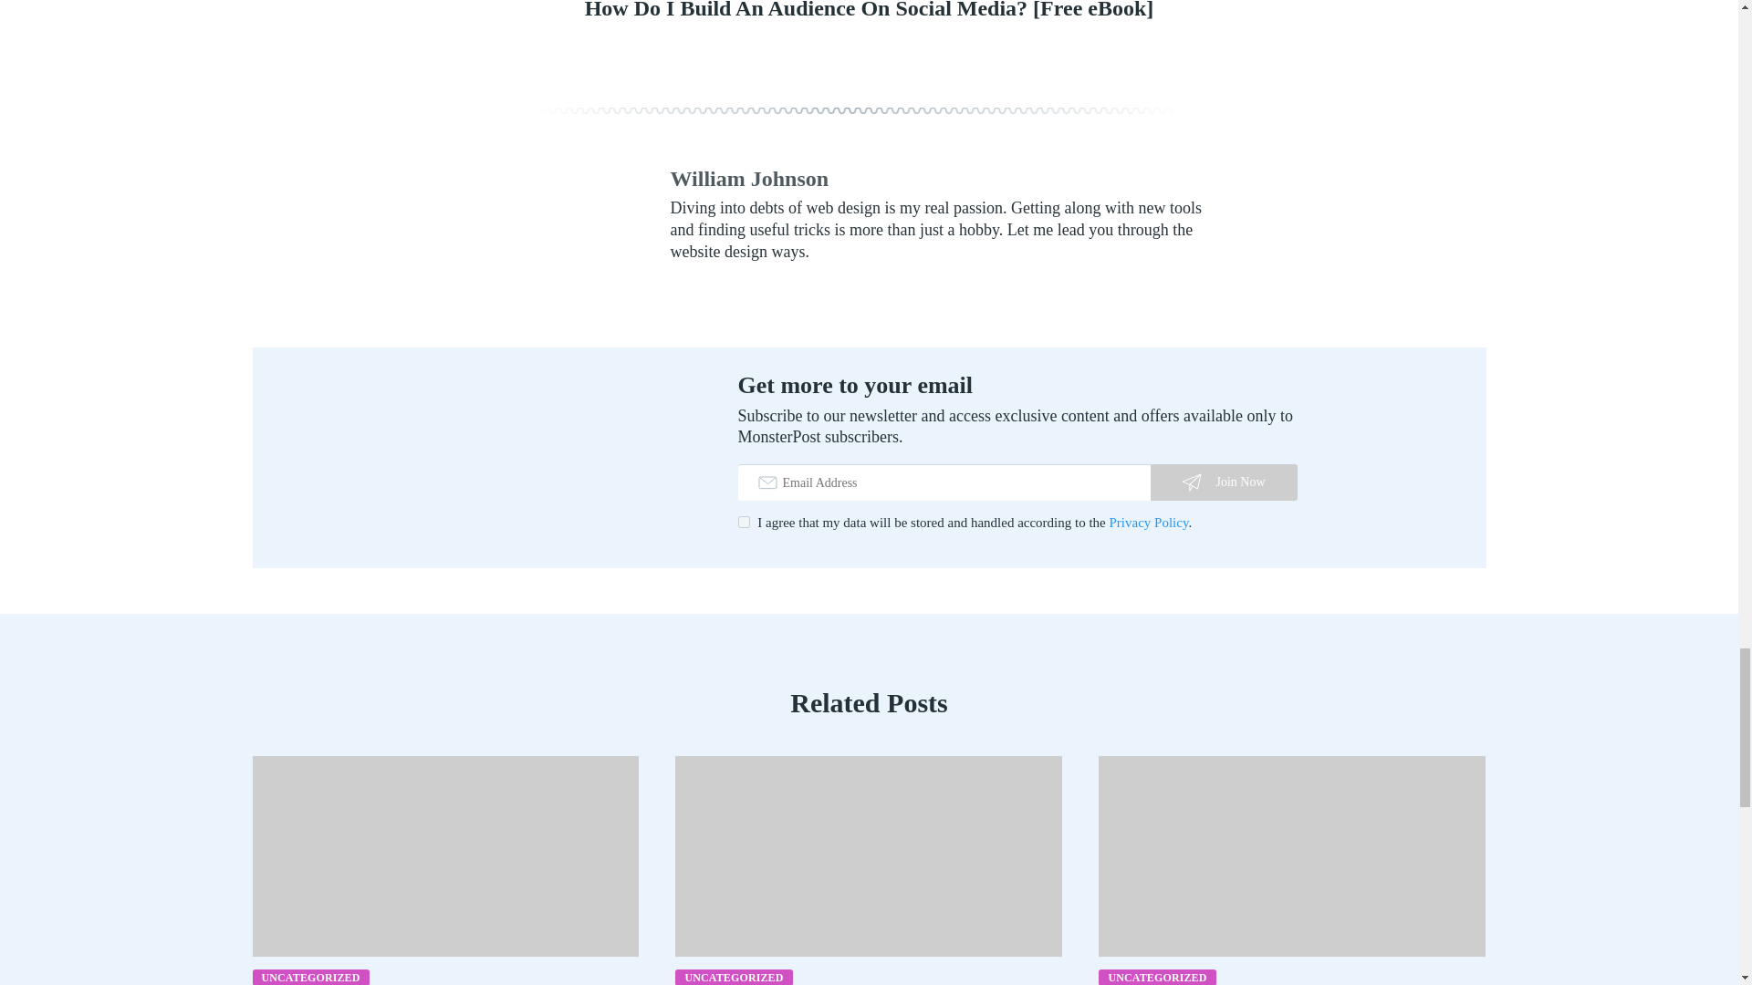  What do you see at coordinates (743, 522) in the screenshot?
I see `on` at bounding box center [743, 522].